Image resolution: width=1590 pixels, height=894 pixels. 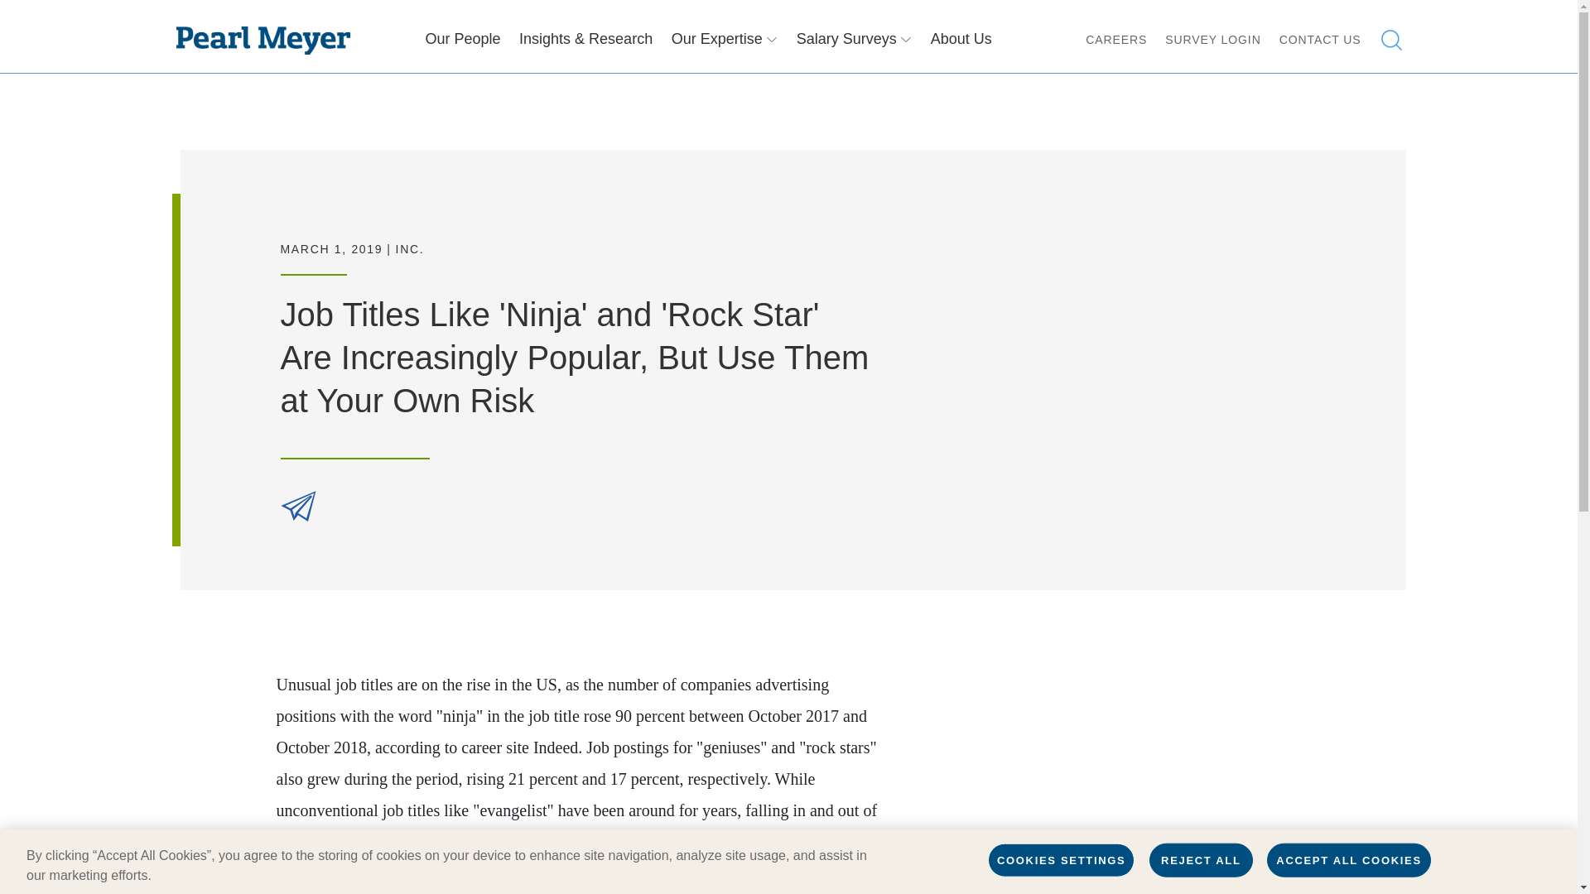 I want to click on Our Expertise, so click(x=725, y=50).